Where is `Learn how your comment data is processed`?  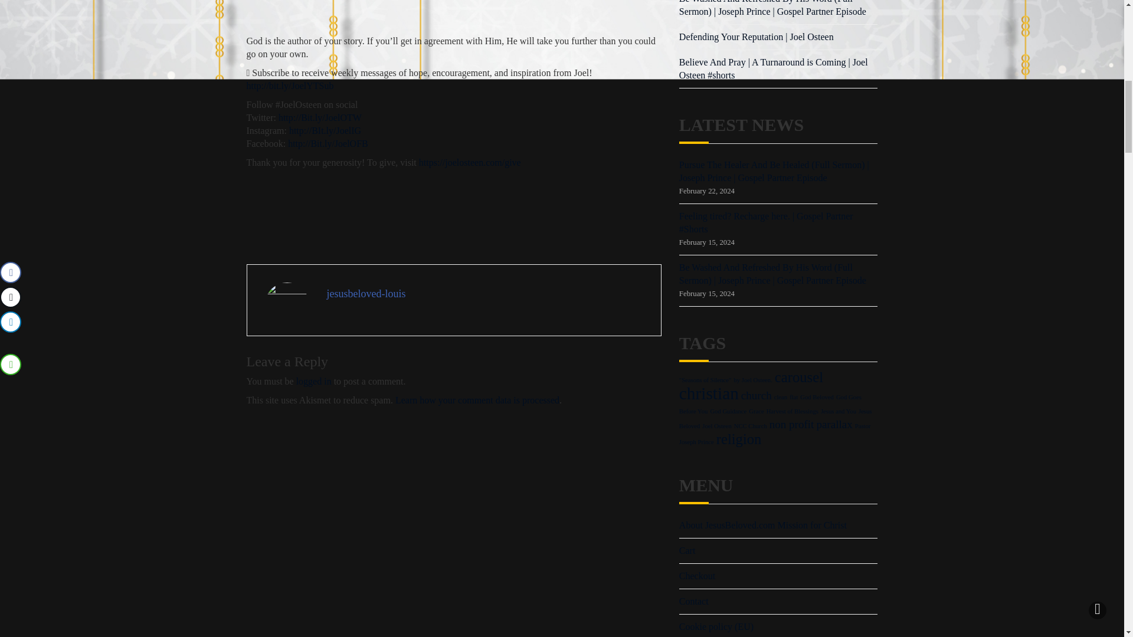
Learn how your comment data is processed is located at coordinates (477, 400).